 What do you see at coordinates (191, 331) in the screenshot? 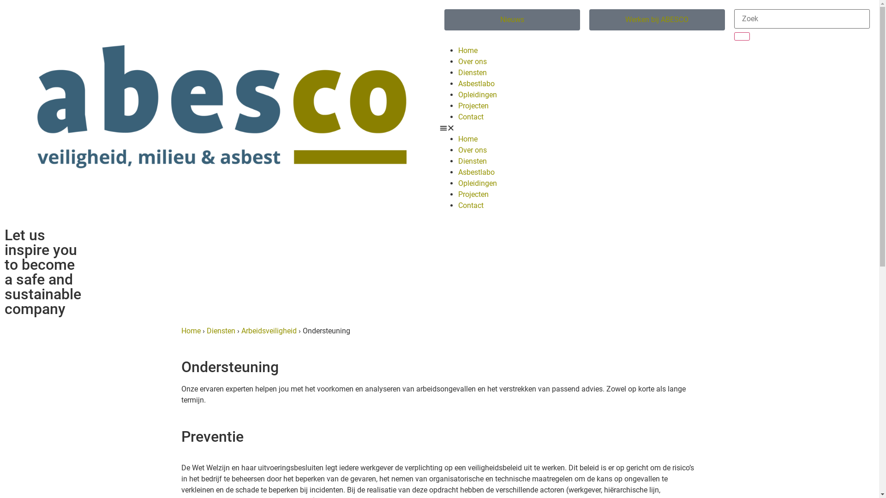
I see `Home` at bounding box center [191, 331].